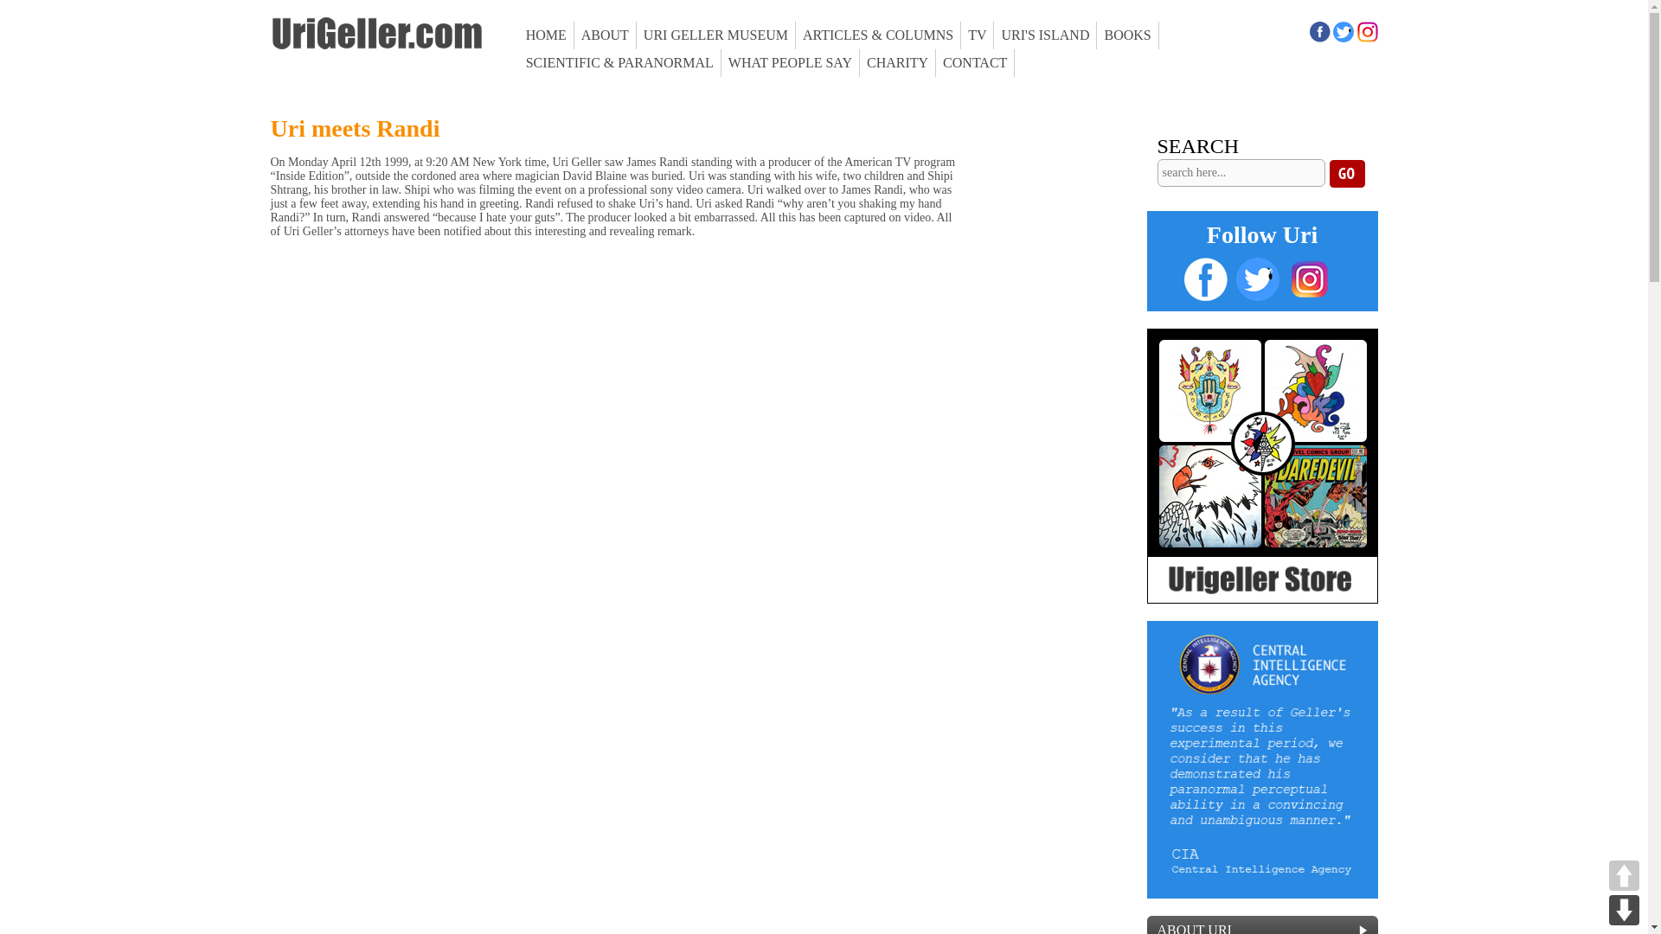 The image size is (1661, 934). I want to click on WHAT PEOPLE SAY, so click(791, 62).